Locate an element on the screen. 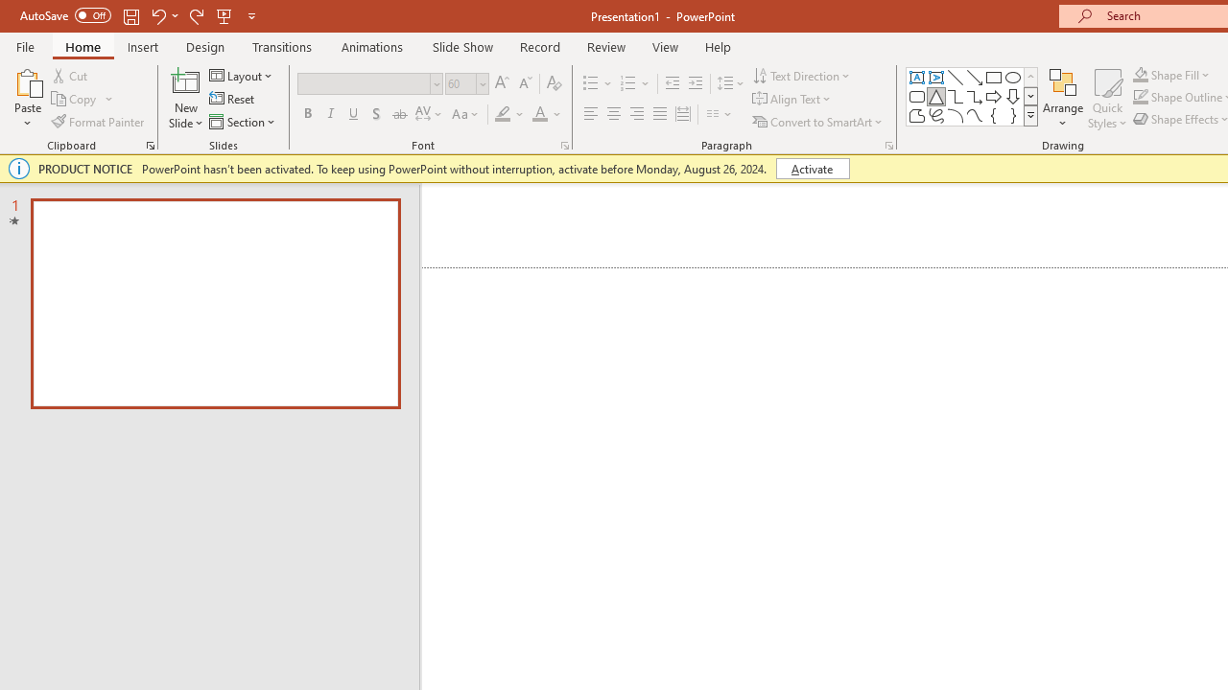 The width and height of the screenshot is (1228, 690). Oval is located at coordinates (1013, 77).